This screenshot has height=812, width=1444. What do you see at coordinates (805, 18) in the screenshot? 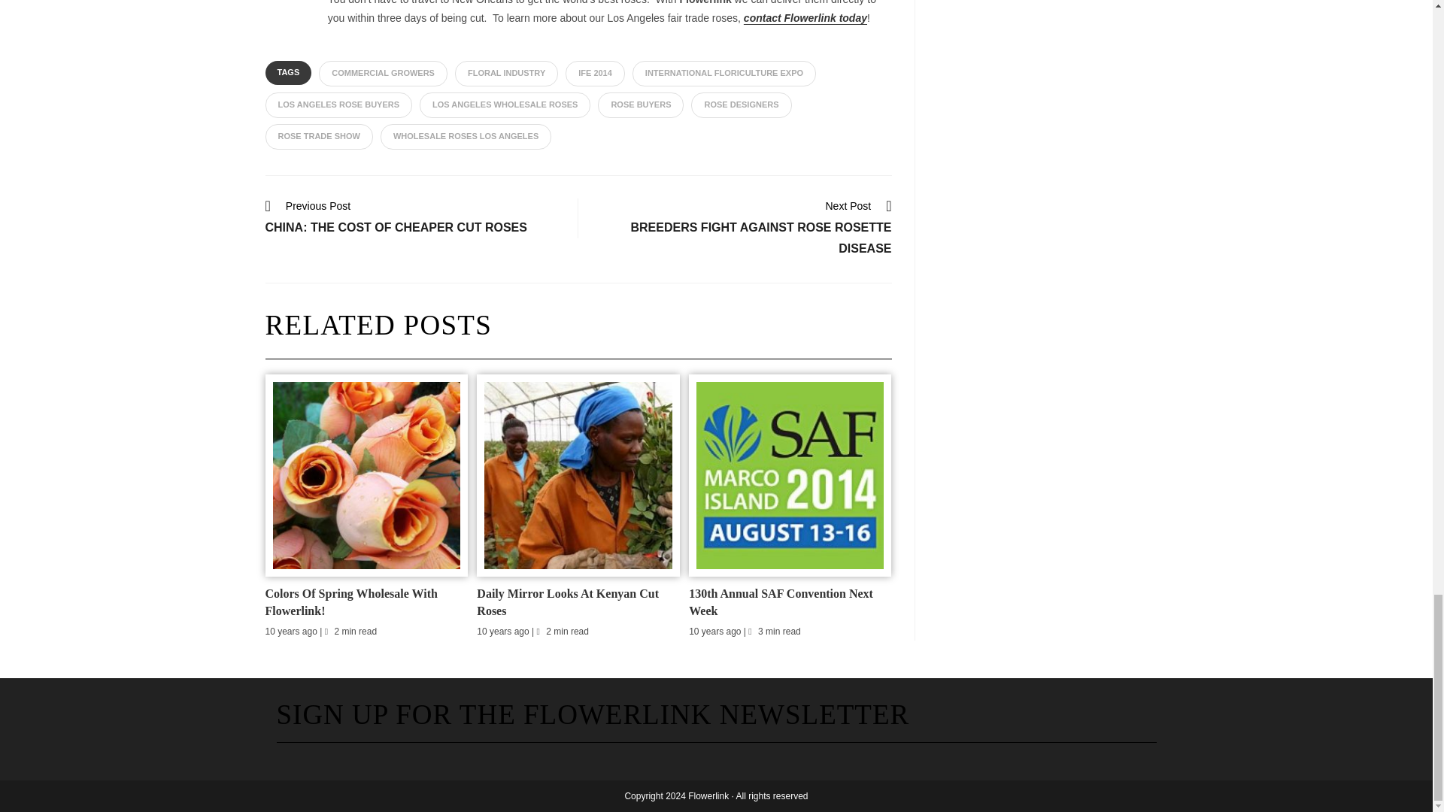
I see `contact Flowerlink today` at bounding box center [805, 18].